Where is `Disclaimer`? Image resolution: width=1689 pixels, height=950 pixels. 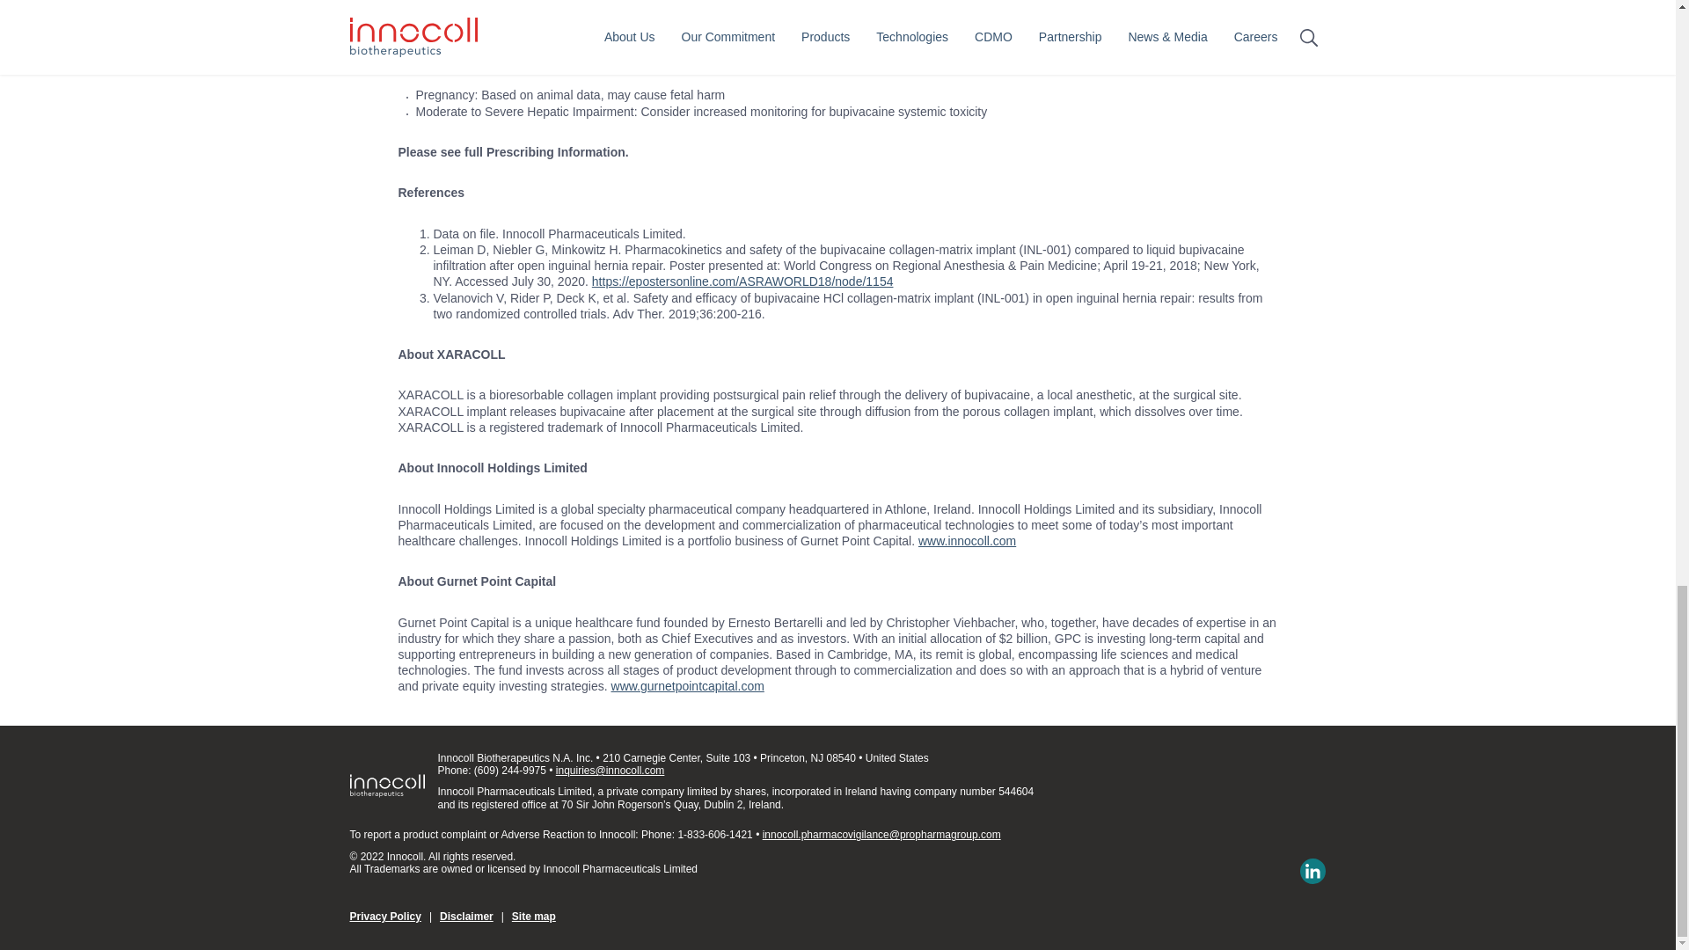
Disclaimer is located at coordinates (466, 916).